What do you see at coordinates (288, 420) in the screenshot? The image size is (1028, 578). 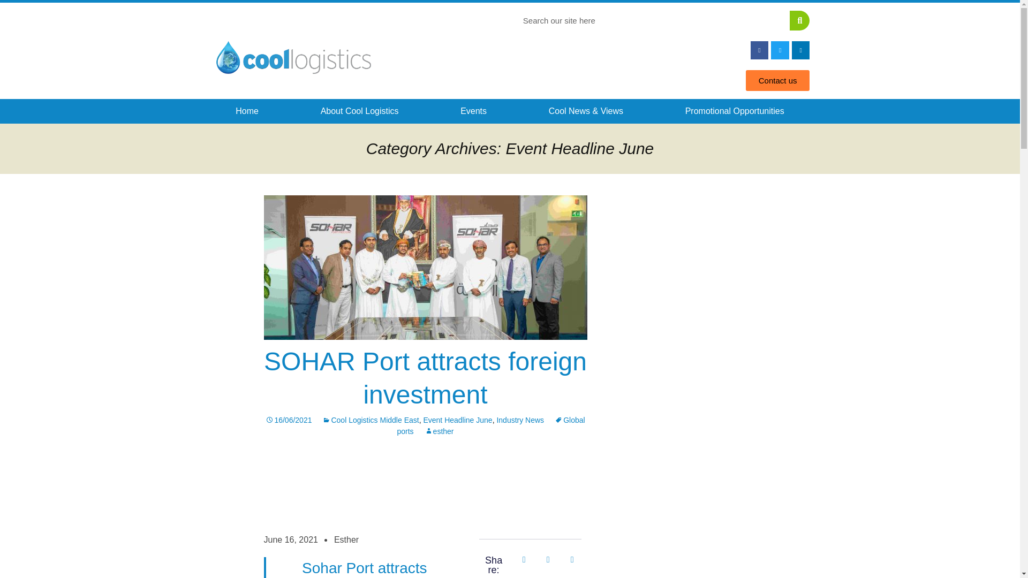 I see `Permalink to SOHAR Port attracts foreign investment` at bounding box center [288, 420].